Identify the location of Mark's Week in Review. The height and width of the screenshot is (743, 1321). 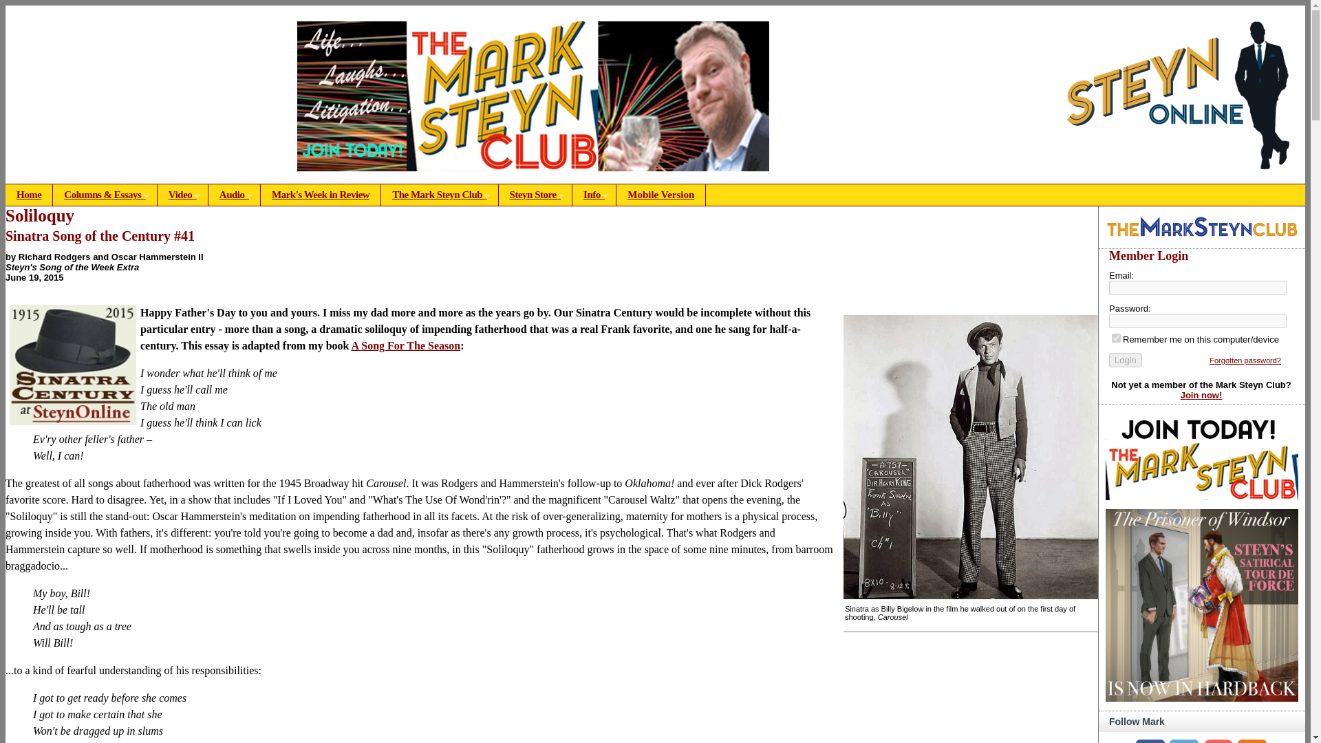
(321, 195).